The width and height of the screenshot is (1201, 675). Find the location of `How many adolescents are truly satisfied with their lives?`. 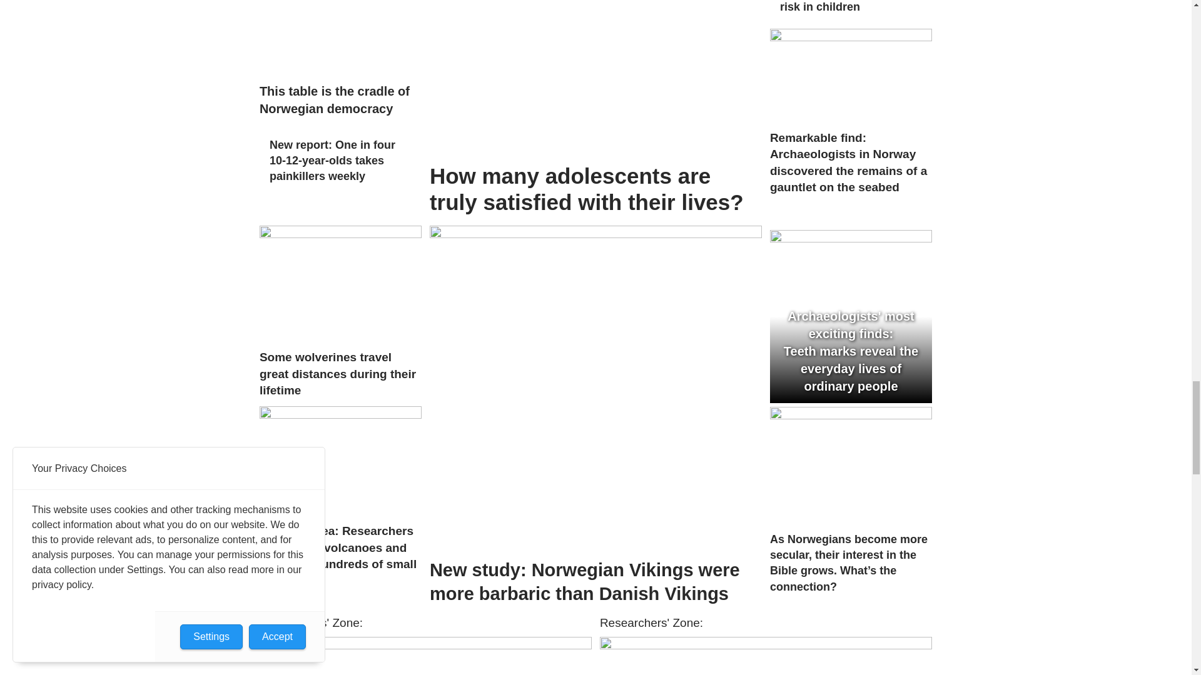

How many adolescents are truly satisfied with their lives? is located at coordinates (595, 77).